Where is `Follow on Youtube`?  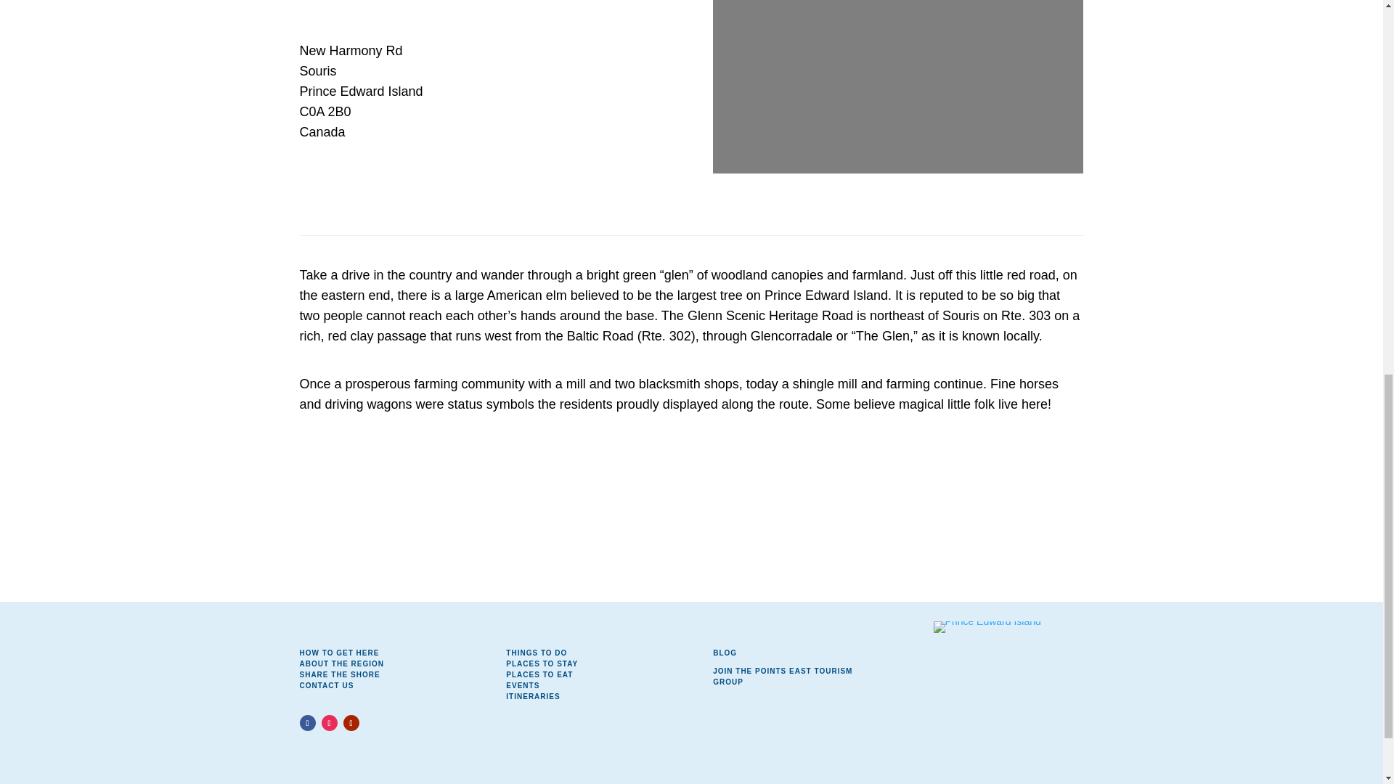 Follow on Youtube is located at coordinates (350, 722).